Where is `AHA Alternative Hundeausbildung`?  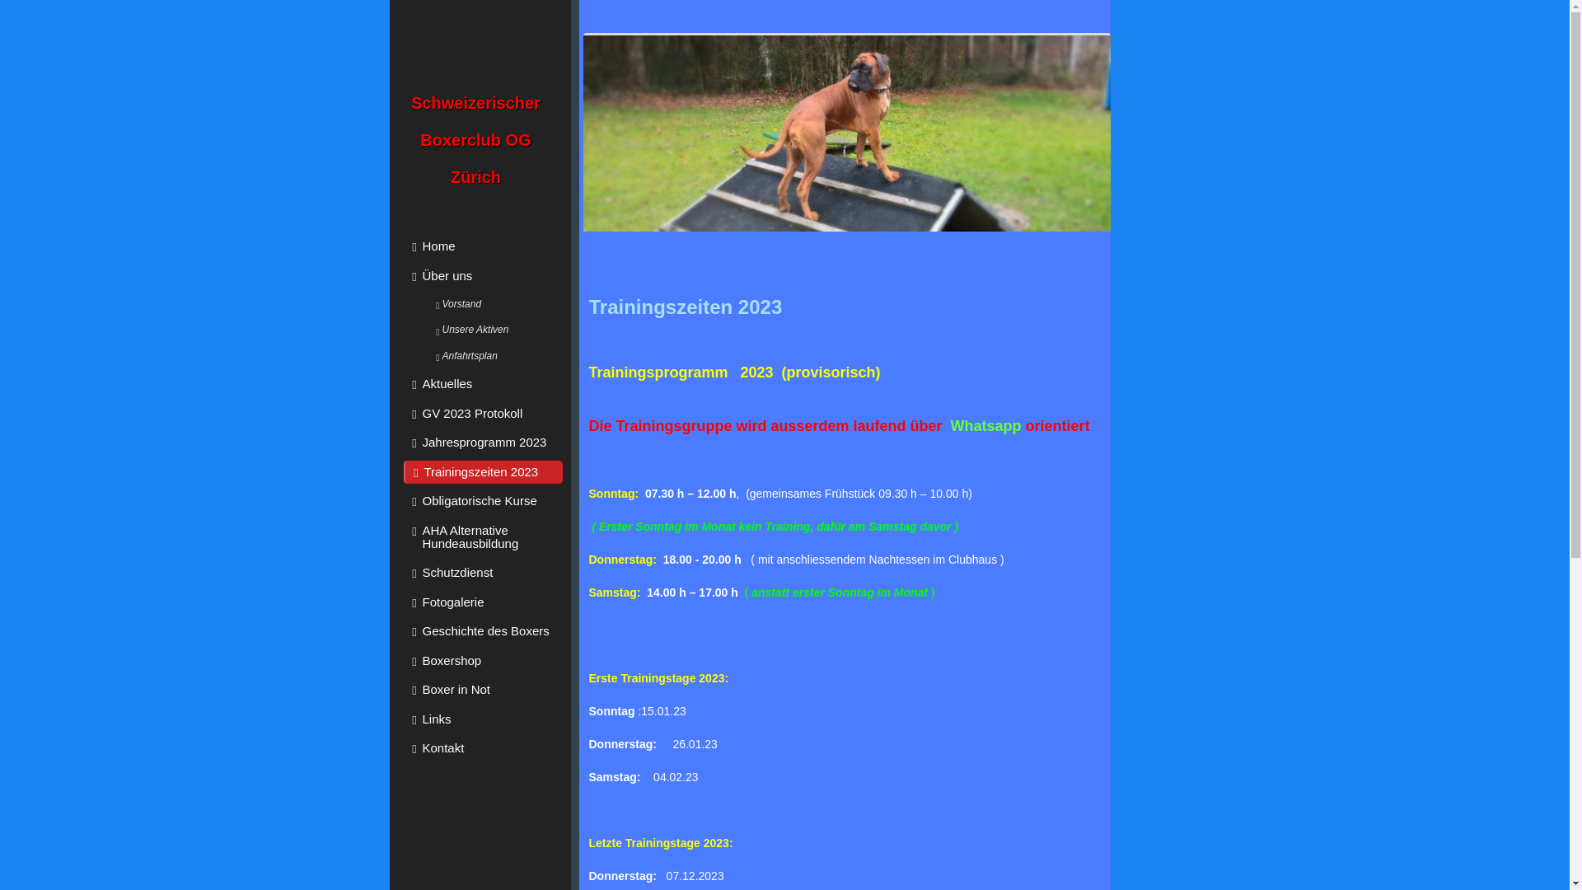 AHA Alternative Hundeausbildung is located at coordinates (483, 537).